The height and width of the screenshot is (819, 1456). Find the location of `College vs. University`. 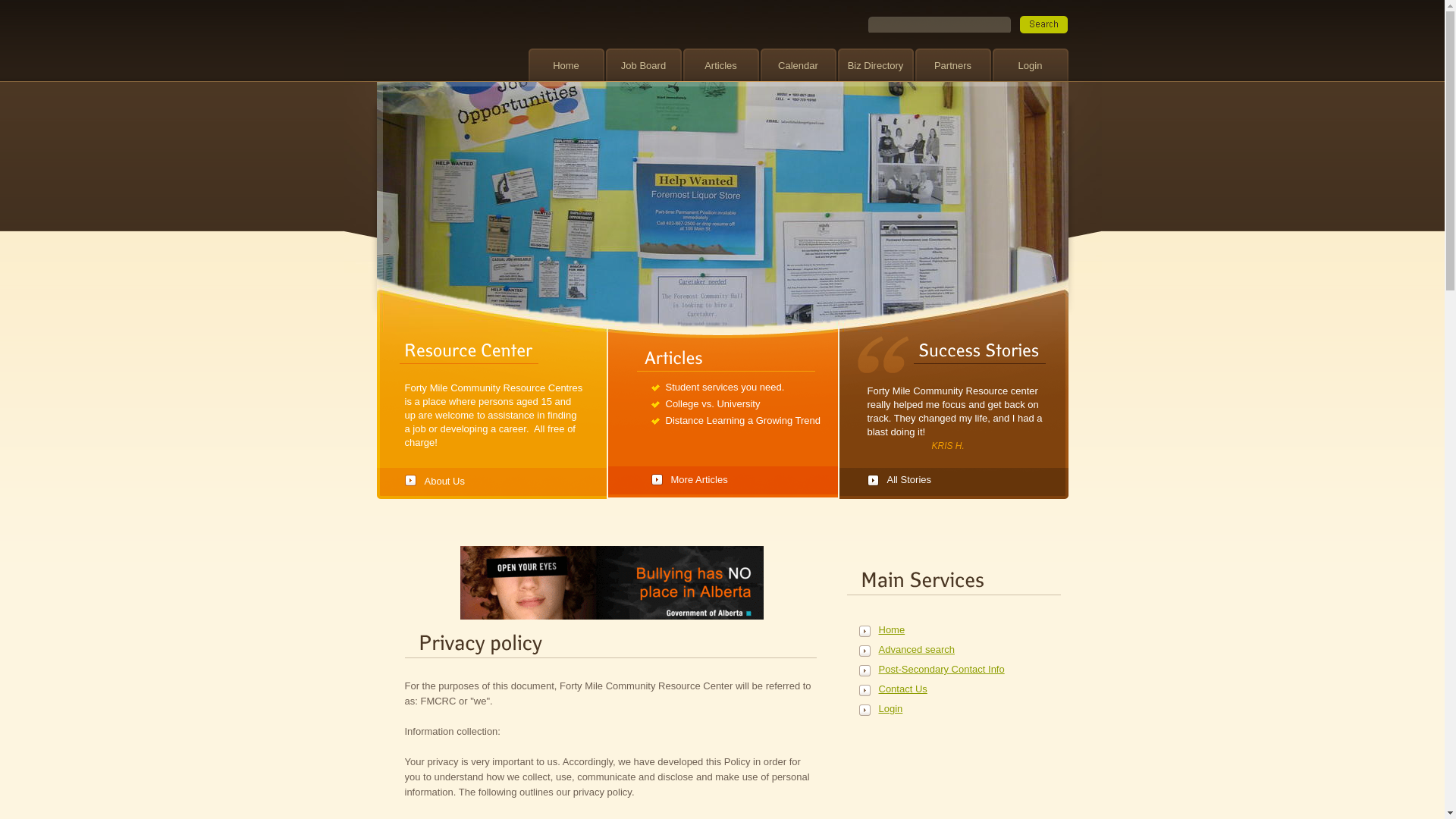

College vs. University is located at coordinates (713, 403).